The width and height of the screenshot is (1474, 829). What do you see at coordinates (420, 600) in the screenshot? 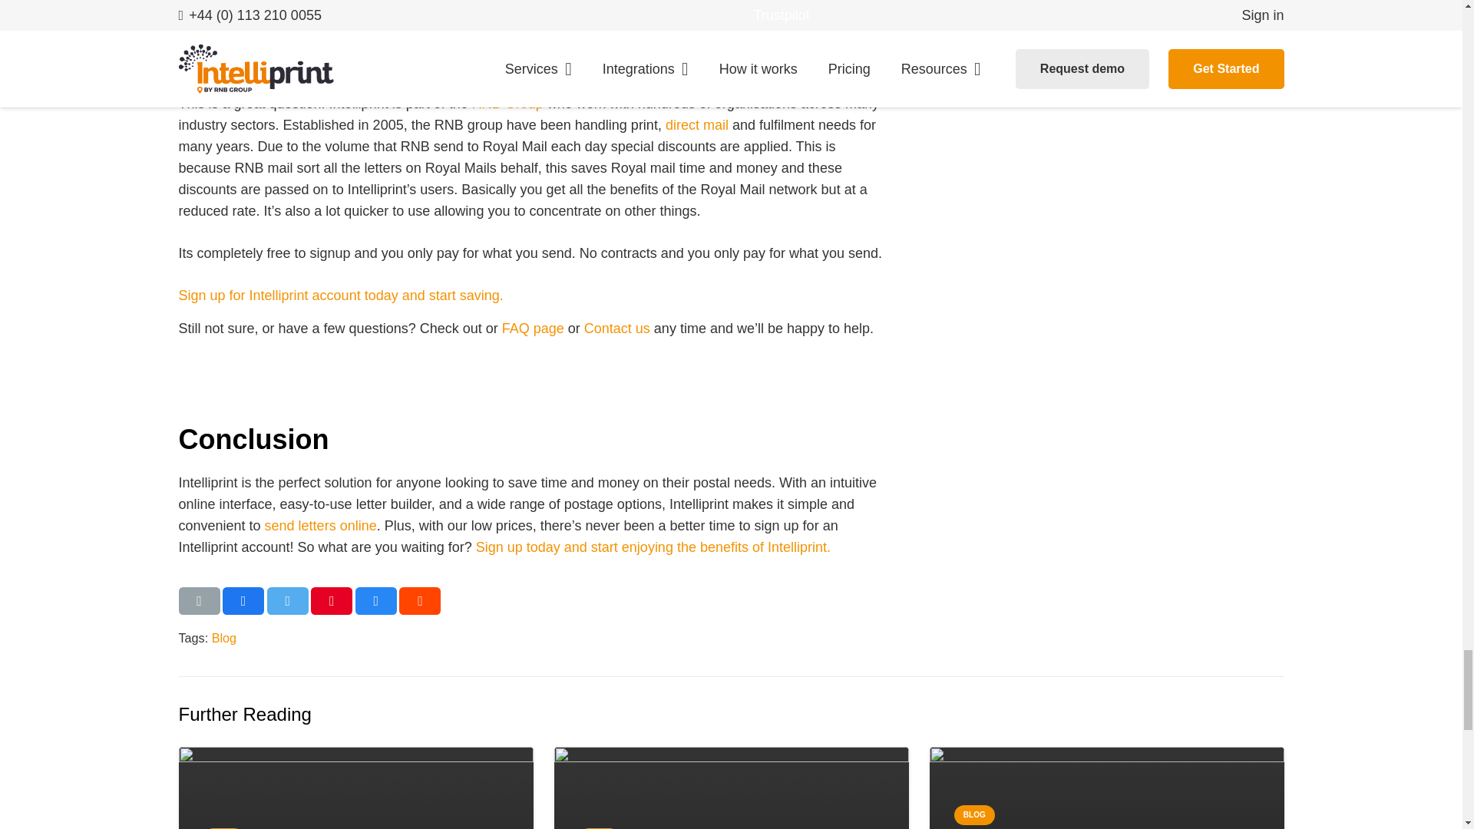
I see `Share this` at bounding box center [420, 600].